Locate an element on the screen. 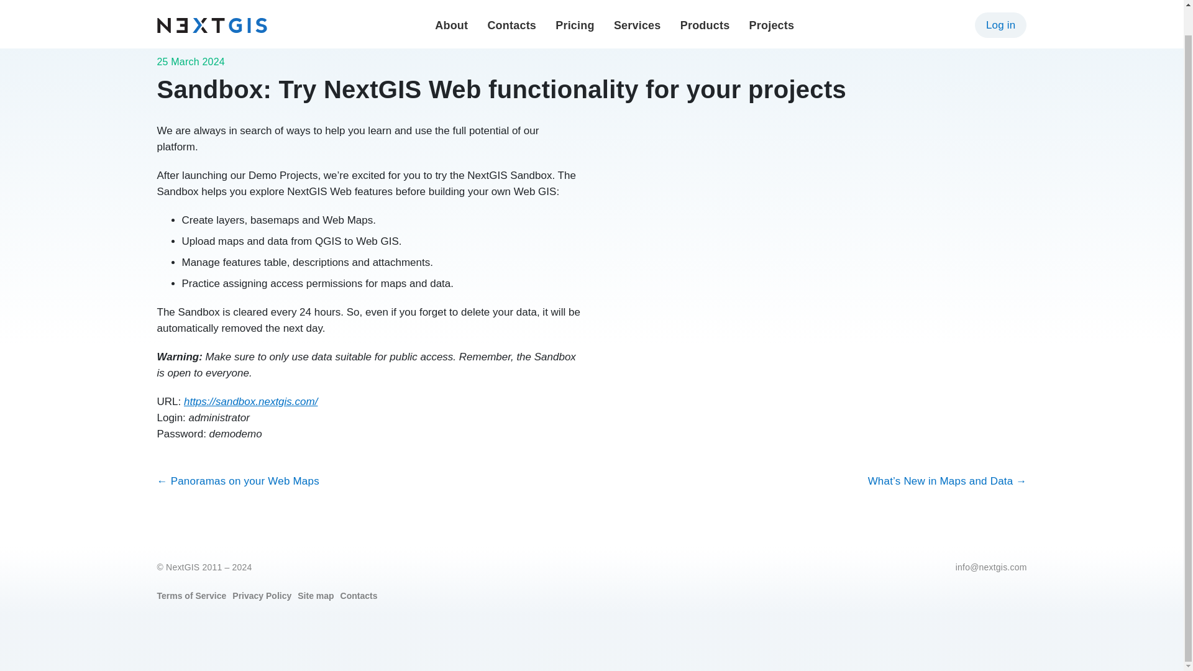  About is located at coordinates (451, 1).